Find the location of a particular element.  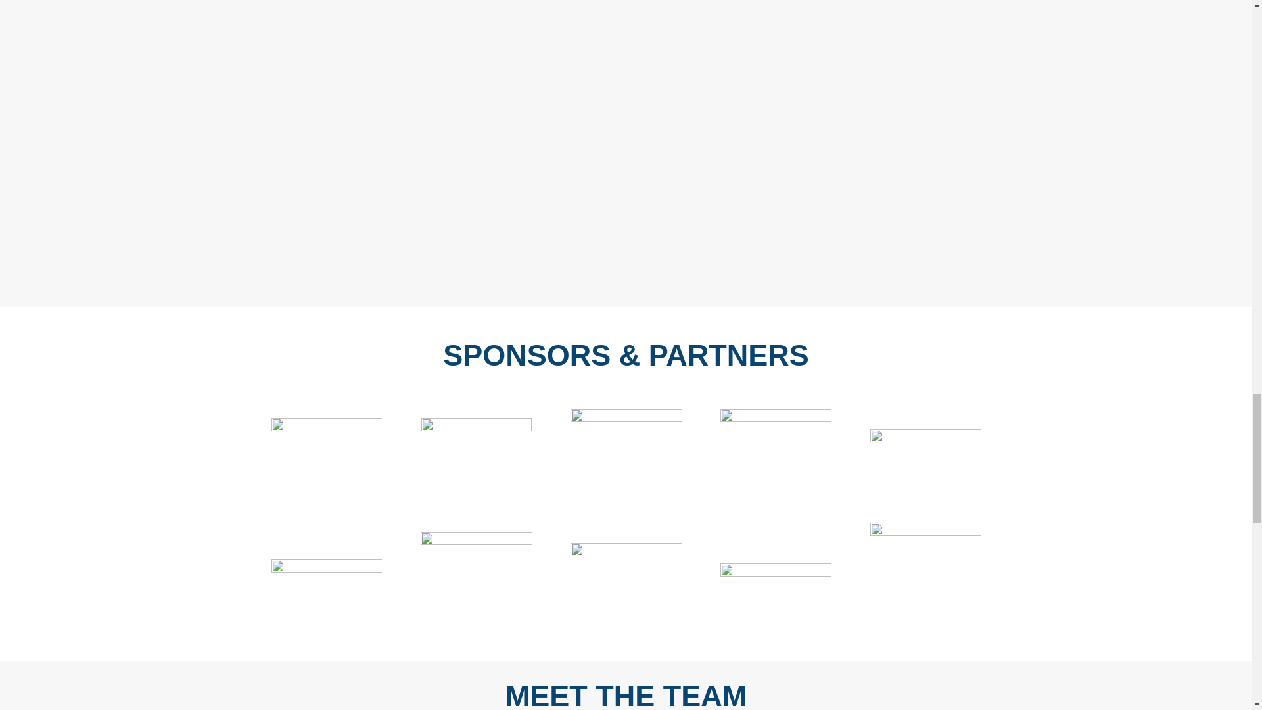

Hospitality Expo 2024 - Highlights Part 1 is located at coordinates (438, 128).